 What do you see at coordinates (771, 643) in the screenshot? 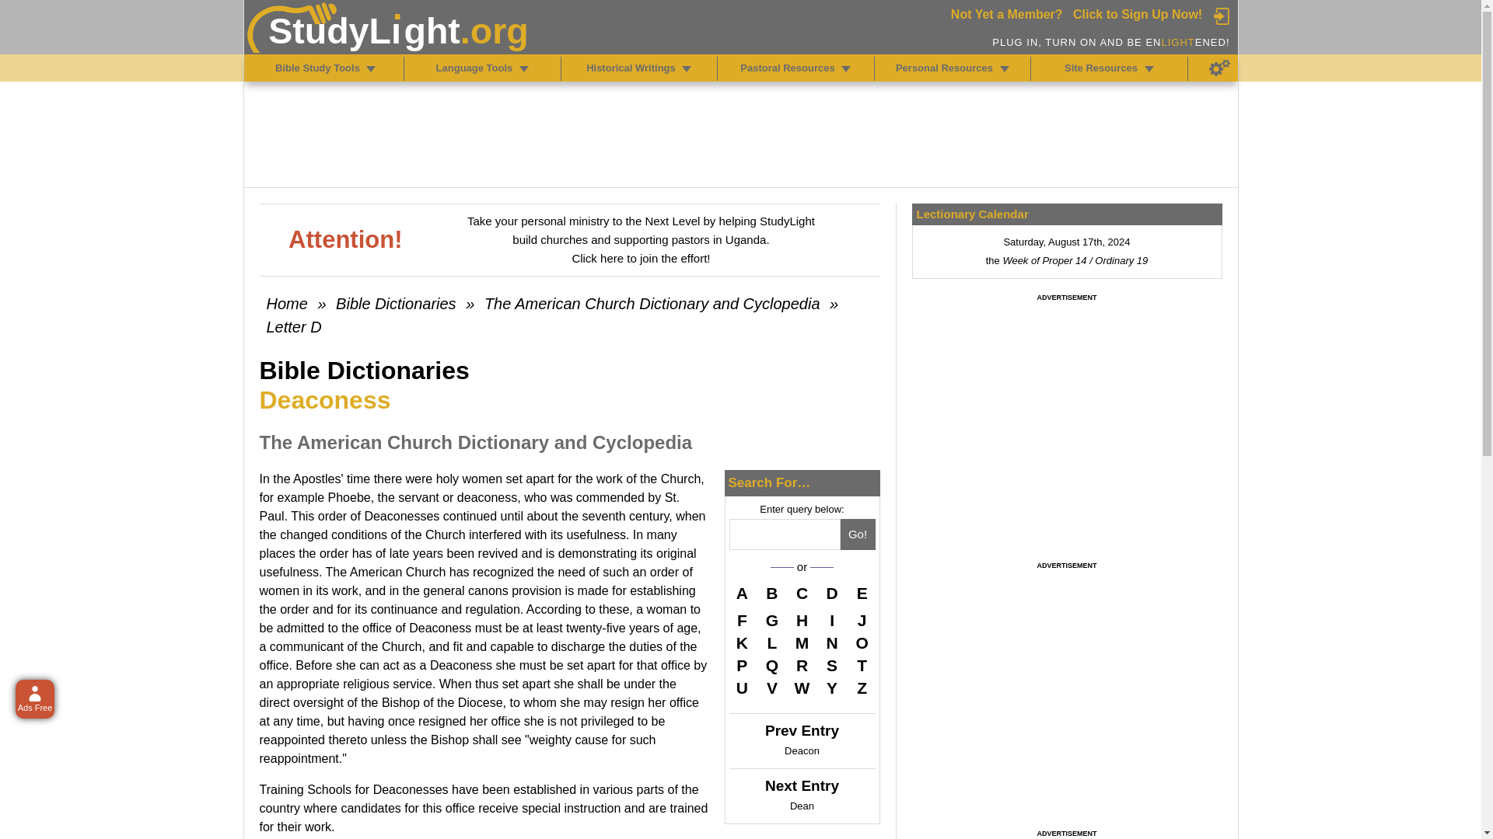
I see `L` at bounding box center [771, 643].